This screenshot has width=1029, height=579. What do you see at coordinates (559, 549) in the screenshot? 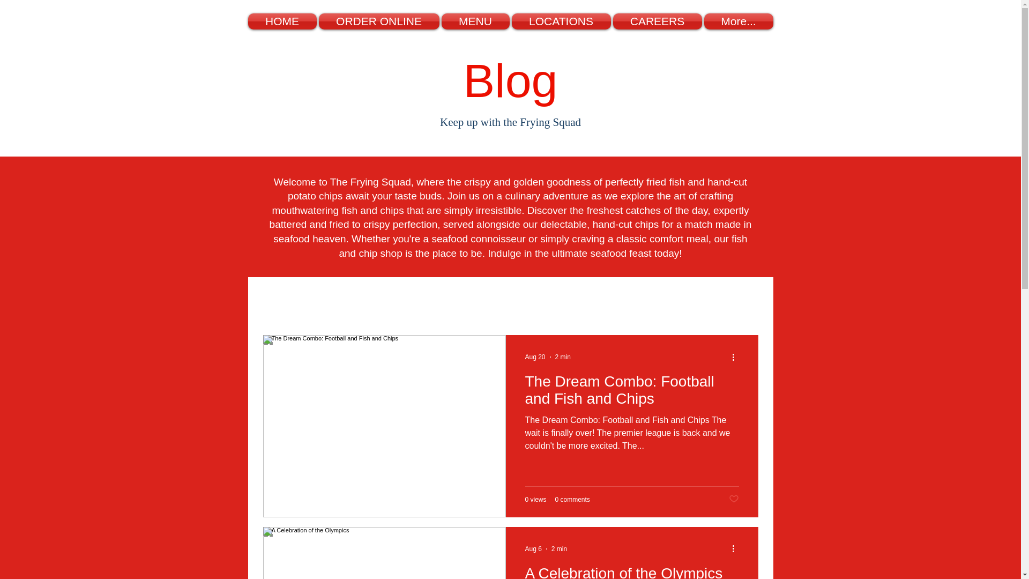
I see `2 min` at bounding box center [559, 549].